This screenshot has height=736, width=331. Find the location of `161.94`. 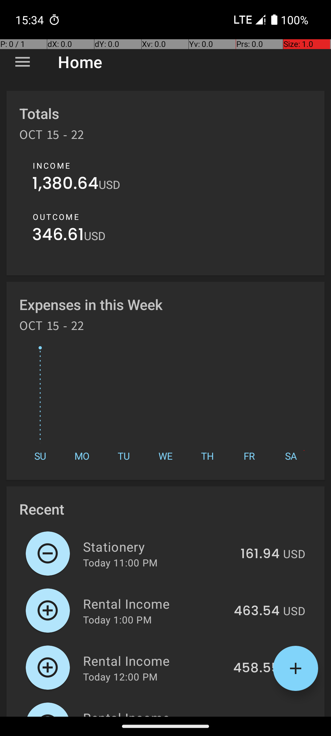

161.94 is located at coordinates (260, 554).